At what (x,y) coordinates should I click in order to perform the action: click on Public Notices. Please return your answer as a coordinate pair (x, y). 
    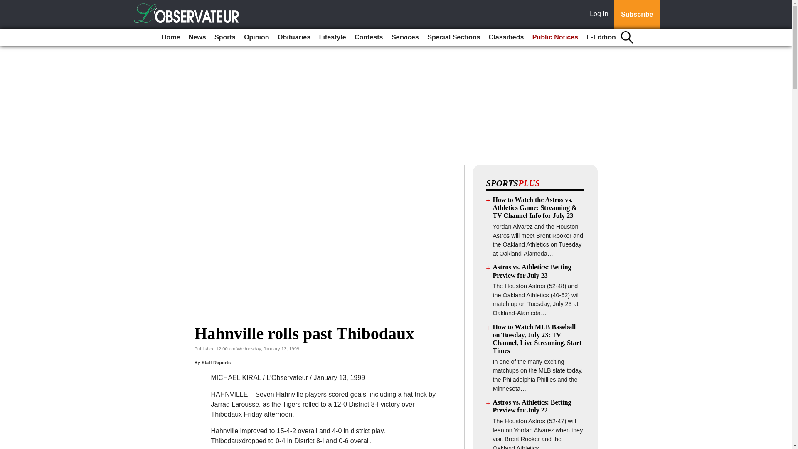
    Looking at the image, I should click on (555, 37).